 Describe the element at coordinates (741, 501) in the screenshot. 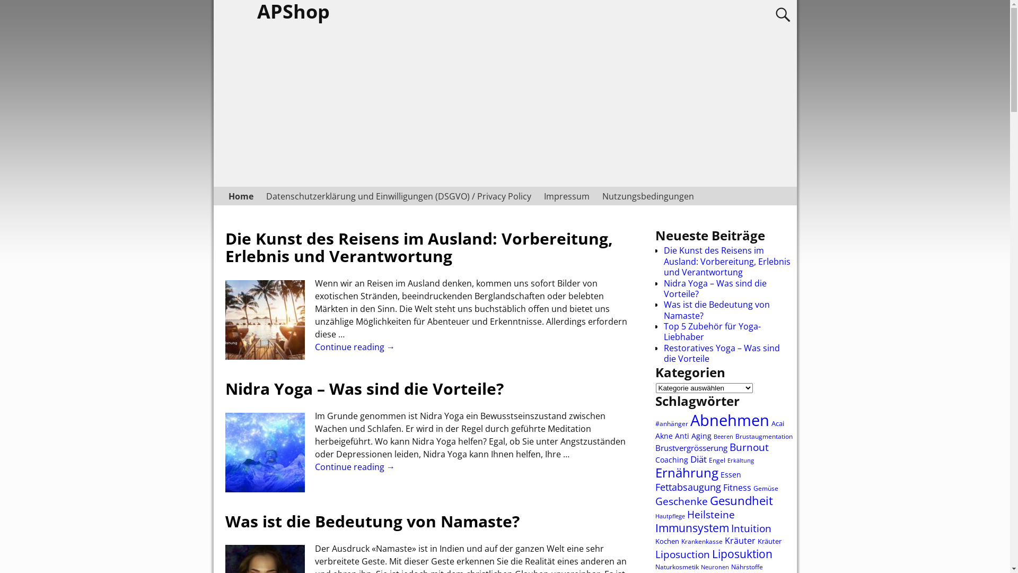

I see `Gesundheit` at that location.